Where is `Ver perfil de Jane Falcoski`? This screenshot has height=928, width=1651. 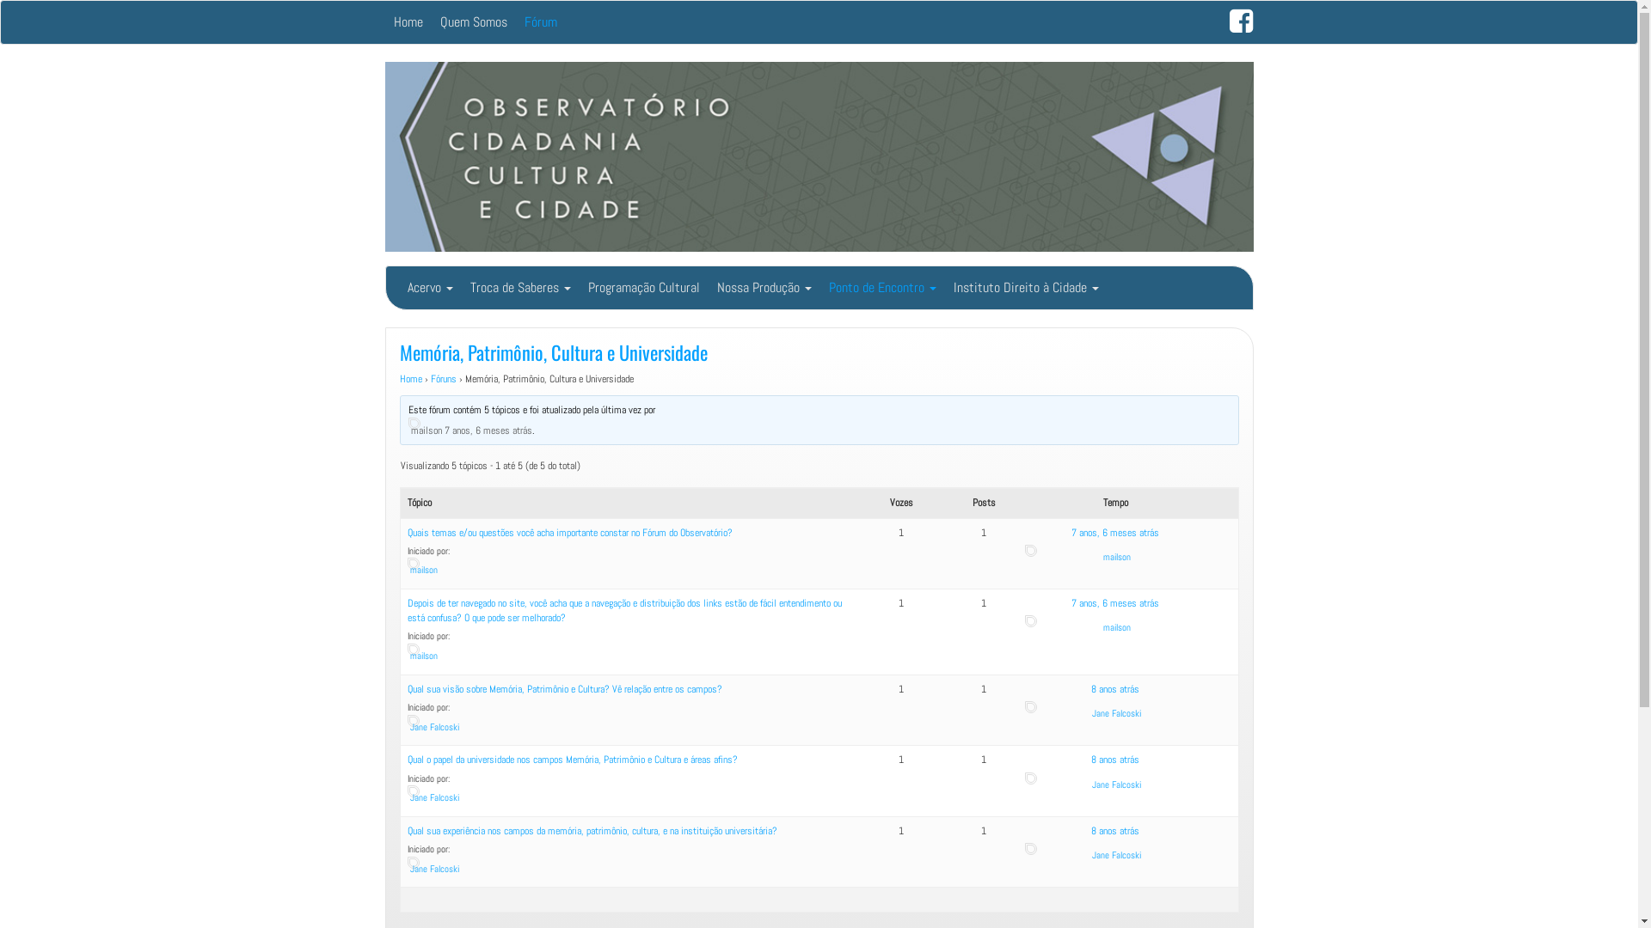
Ver perfil de Jane Falcoski is located at coordinates (635, 801).